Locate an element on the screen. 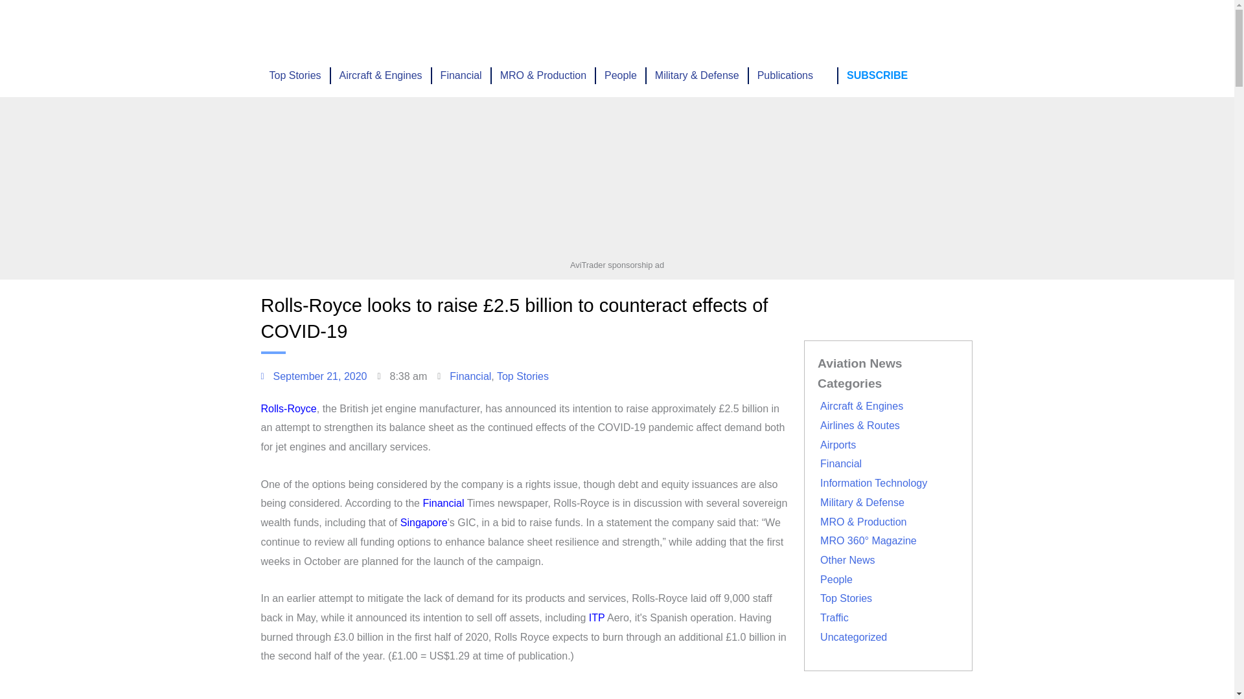 Image resolution: width=1244 pixels, height=699 pixels. Our Team is located at coordinates (811, 27).